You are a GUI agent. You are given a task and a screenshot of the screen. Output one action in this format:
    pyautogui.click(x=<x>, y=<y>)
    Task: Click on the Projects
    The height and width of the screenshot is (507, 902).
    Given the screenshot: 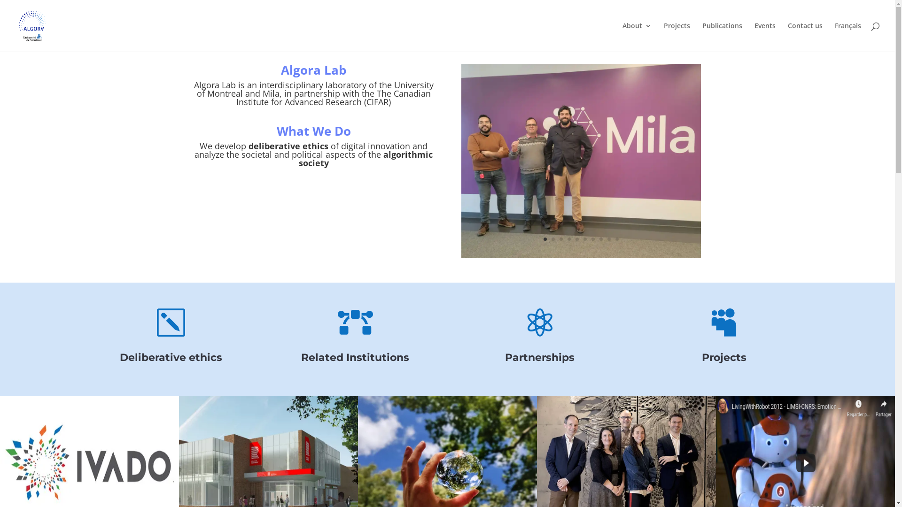 What is the action you would take?
    pyautogui.click(x=724, y=357)
    